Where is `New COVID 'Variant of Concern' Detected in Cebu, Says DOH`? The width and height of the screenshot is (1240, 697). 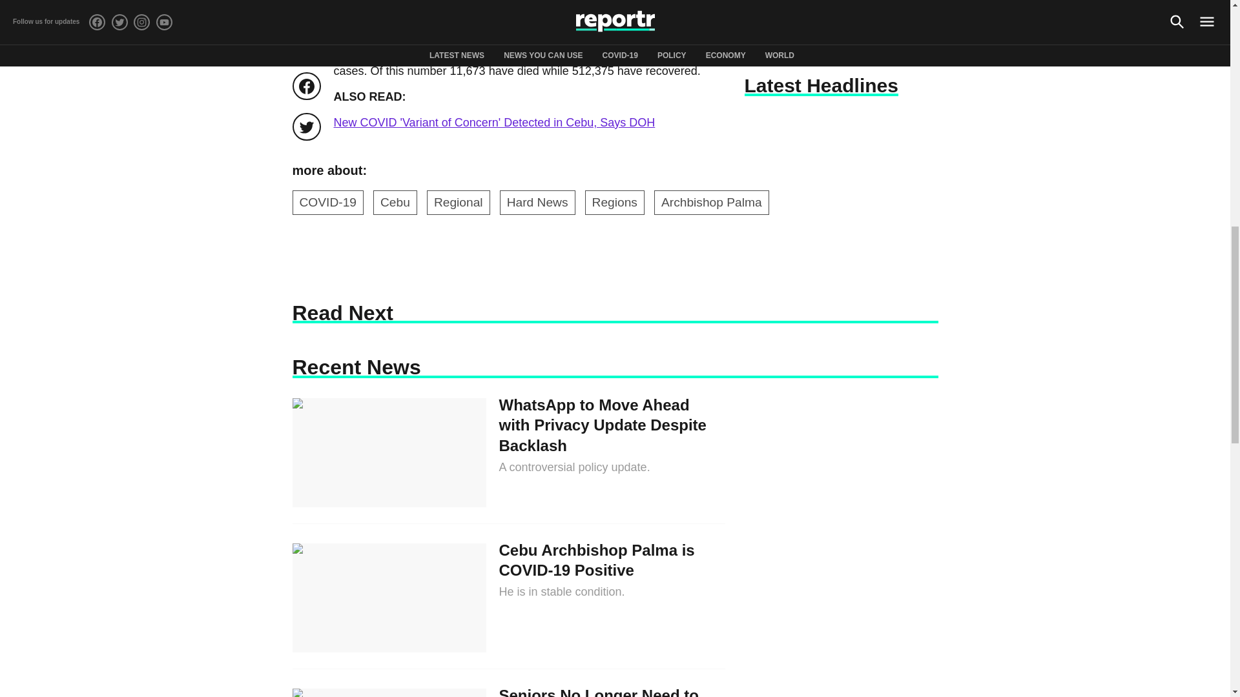 New COVID 'Variant of Concern' Detected in Cebu, Says DOH is located at coordinates (493, 123).